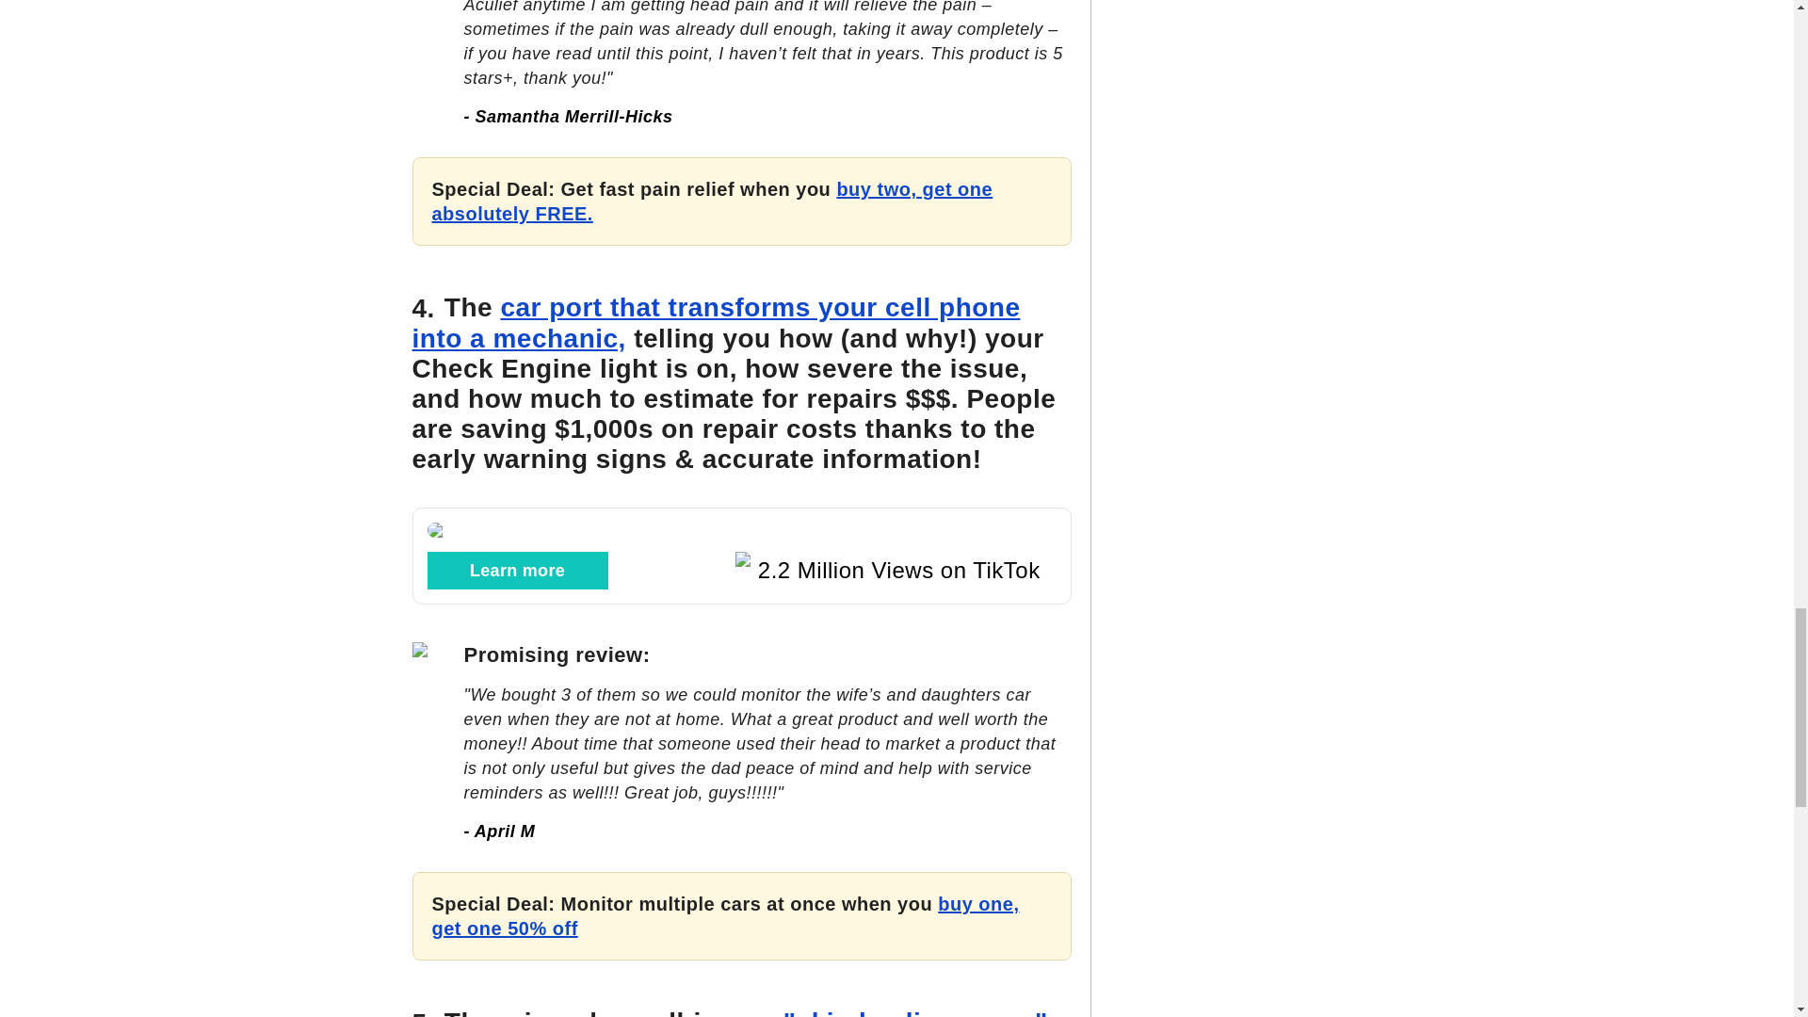 The height and width of the screenshot is (1017, 1808). What do you see at coordinates (712, 202) in the screenshot?
I see `buy two, get one absolutely FREE.` at bounding box center [712, 202].